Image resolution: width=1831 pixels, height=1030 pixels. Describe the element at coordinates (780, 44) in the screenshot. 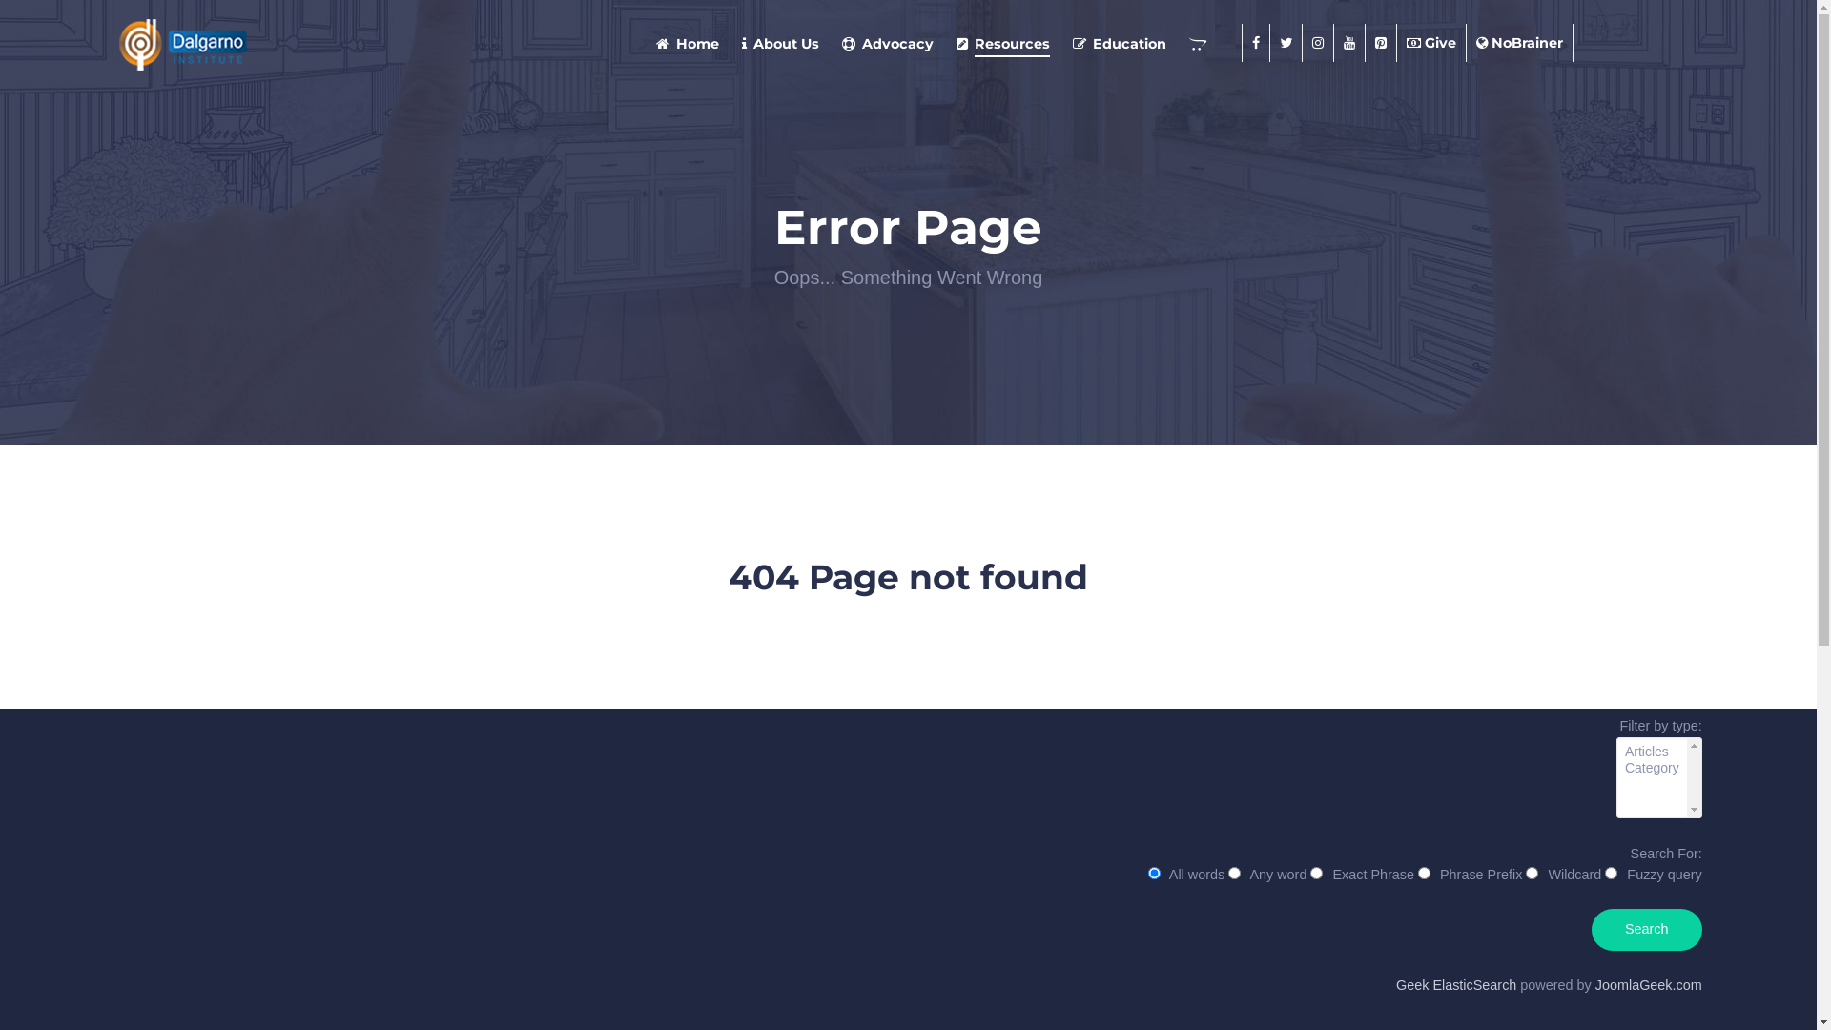

I see `About Us` at that location.